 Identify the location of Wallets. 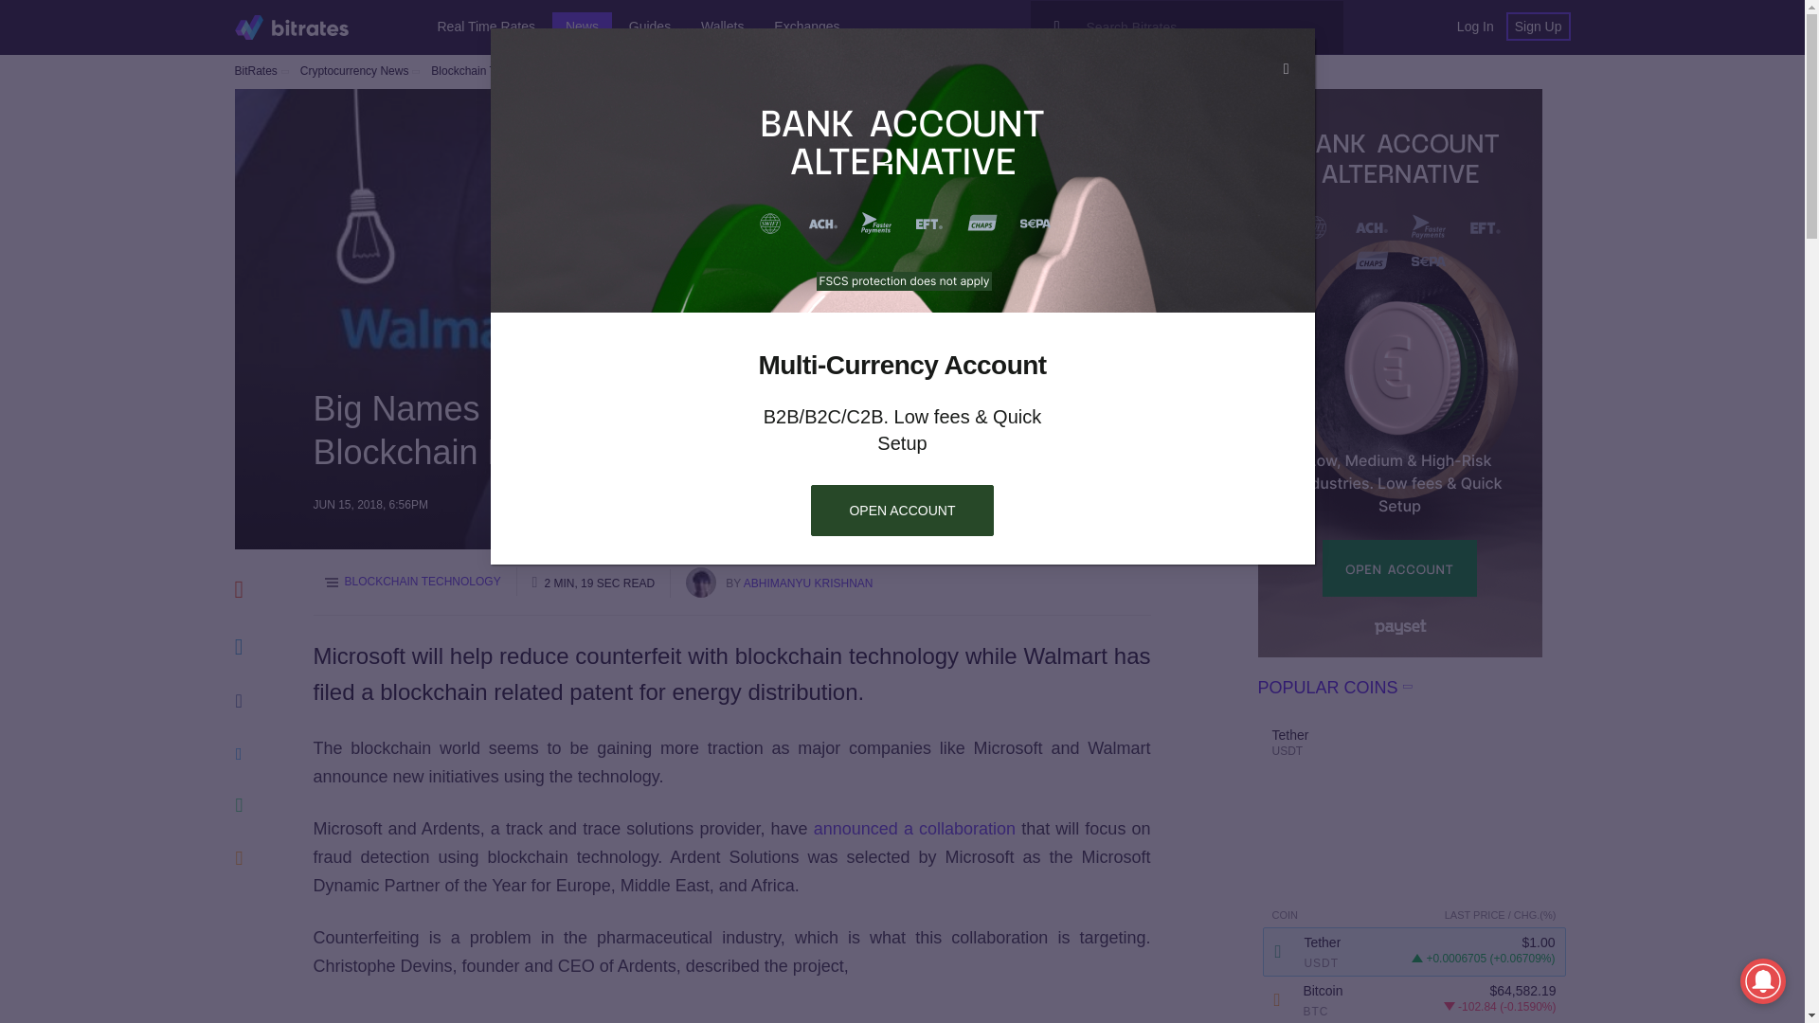
(722, 27).